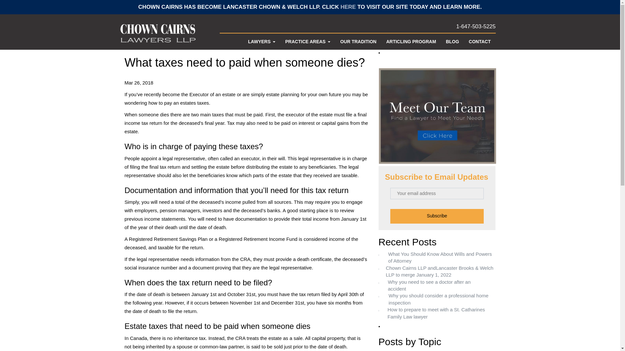  Describe the element at coordinates (357, 27) in the screenshot. I see `1-647-503-5225` at that location.